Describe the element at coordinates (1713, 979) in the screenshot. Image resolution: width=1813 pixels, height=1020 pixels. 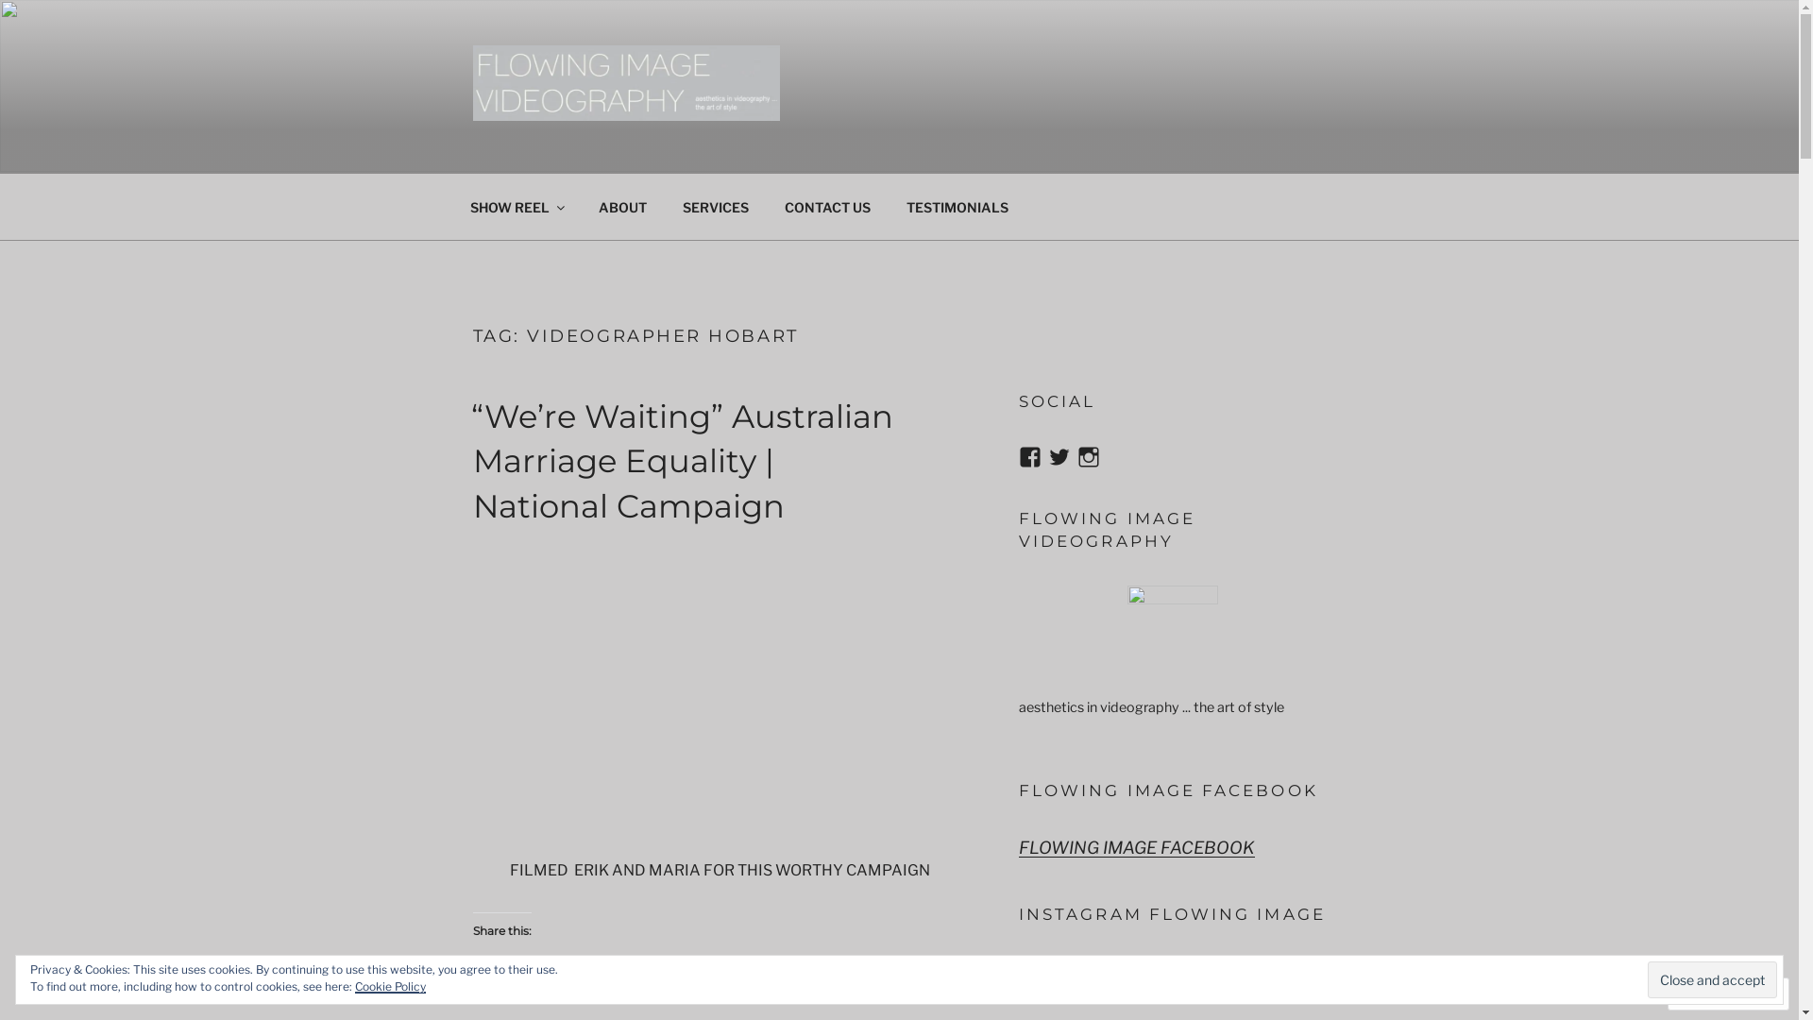
I see `Close and accept` at that location.